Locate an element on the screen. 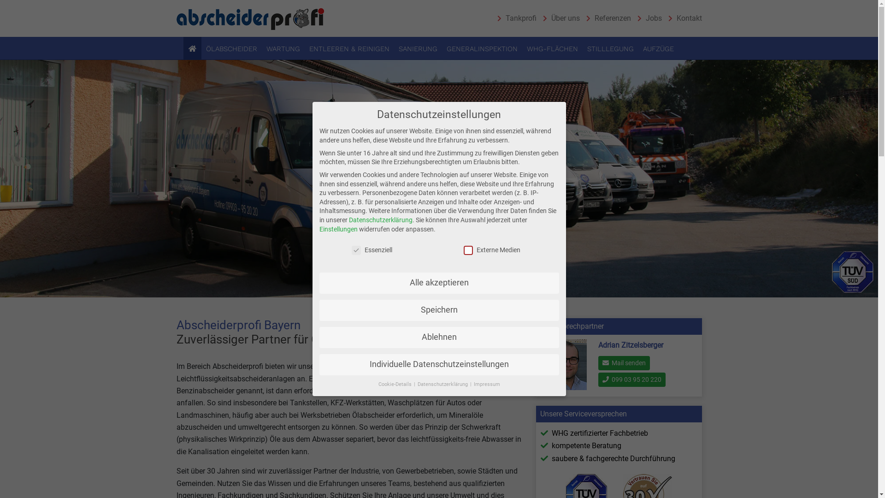 Image resolution: width=885 pixels, height=498 pixels. Alle akzeptieren is located at coordinates (439, 283).